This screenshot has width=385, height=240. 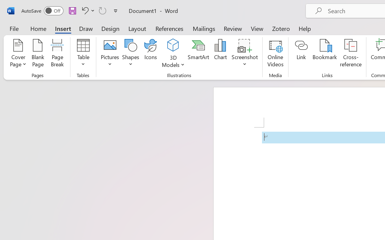 What do you see at coordinates (220, 54) in the screenshot?
I see `Chart...` at bounding box center [220, 54].